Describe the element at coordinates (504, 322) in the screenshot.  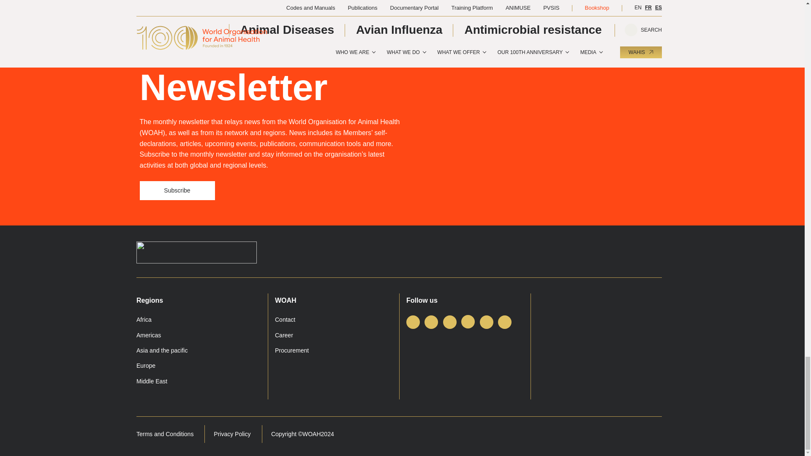
I see `flickr` at that location.